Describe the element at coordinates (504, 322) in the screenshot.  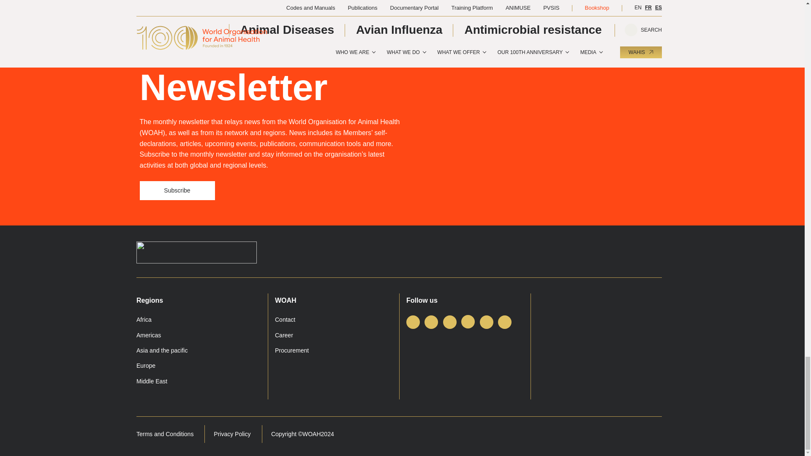
I see `flickr` at that location.